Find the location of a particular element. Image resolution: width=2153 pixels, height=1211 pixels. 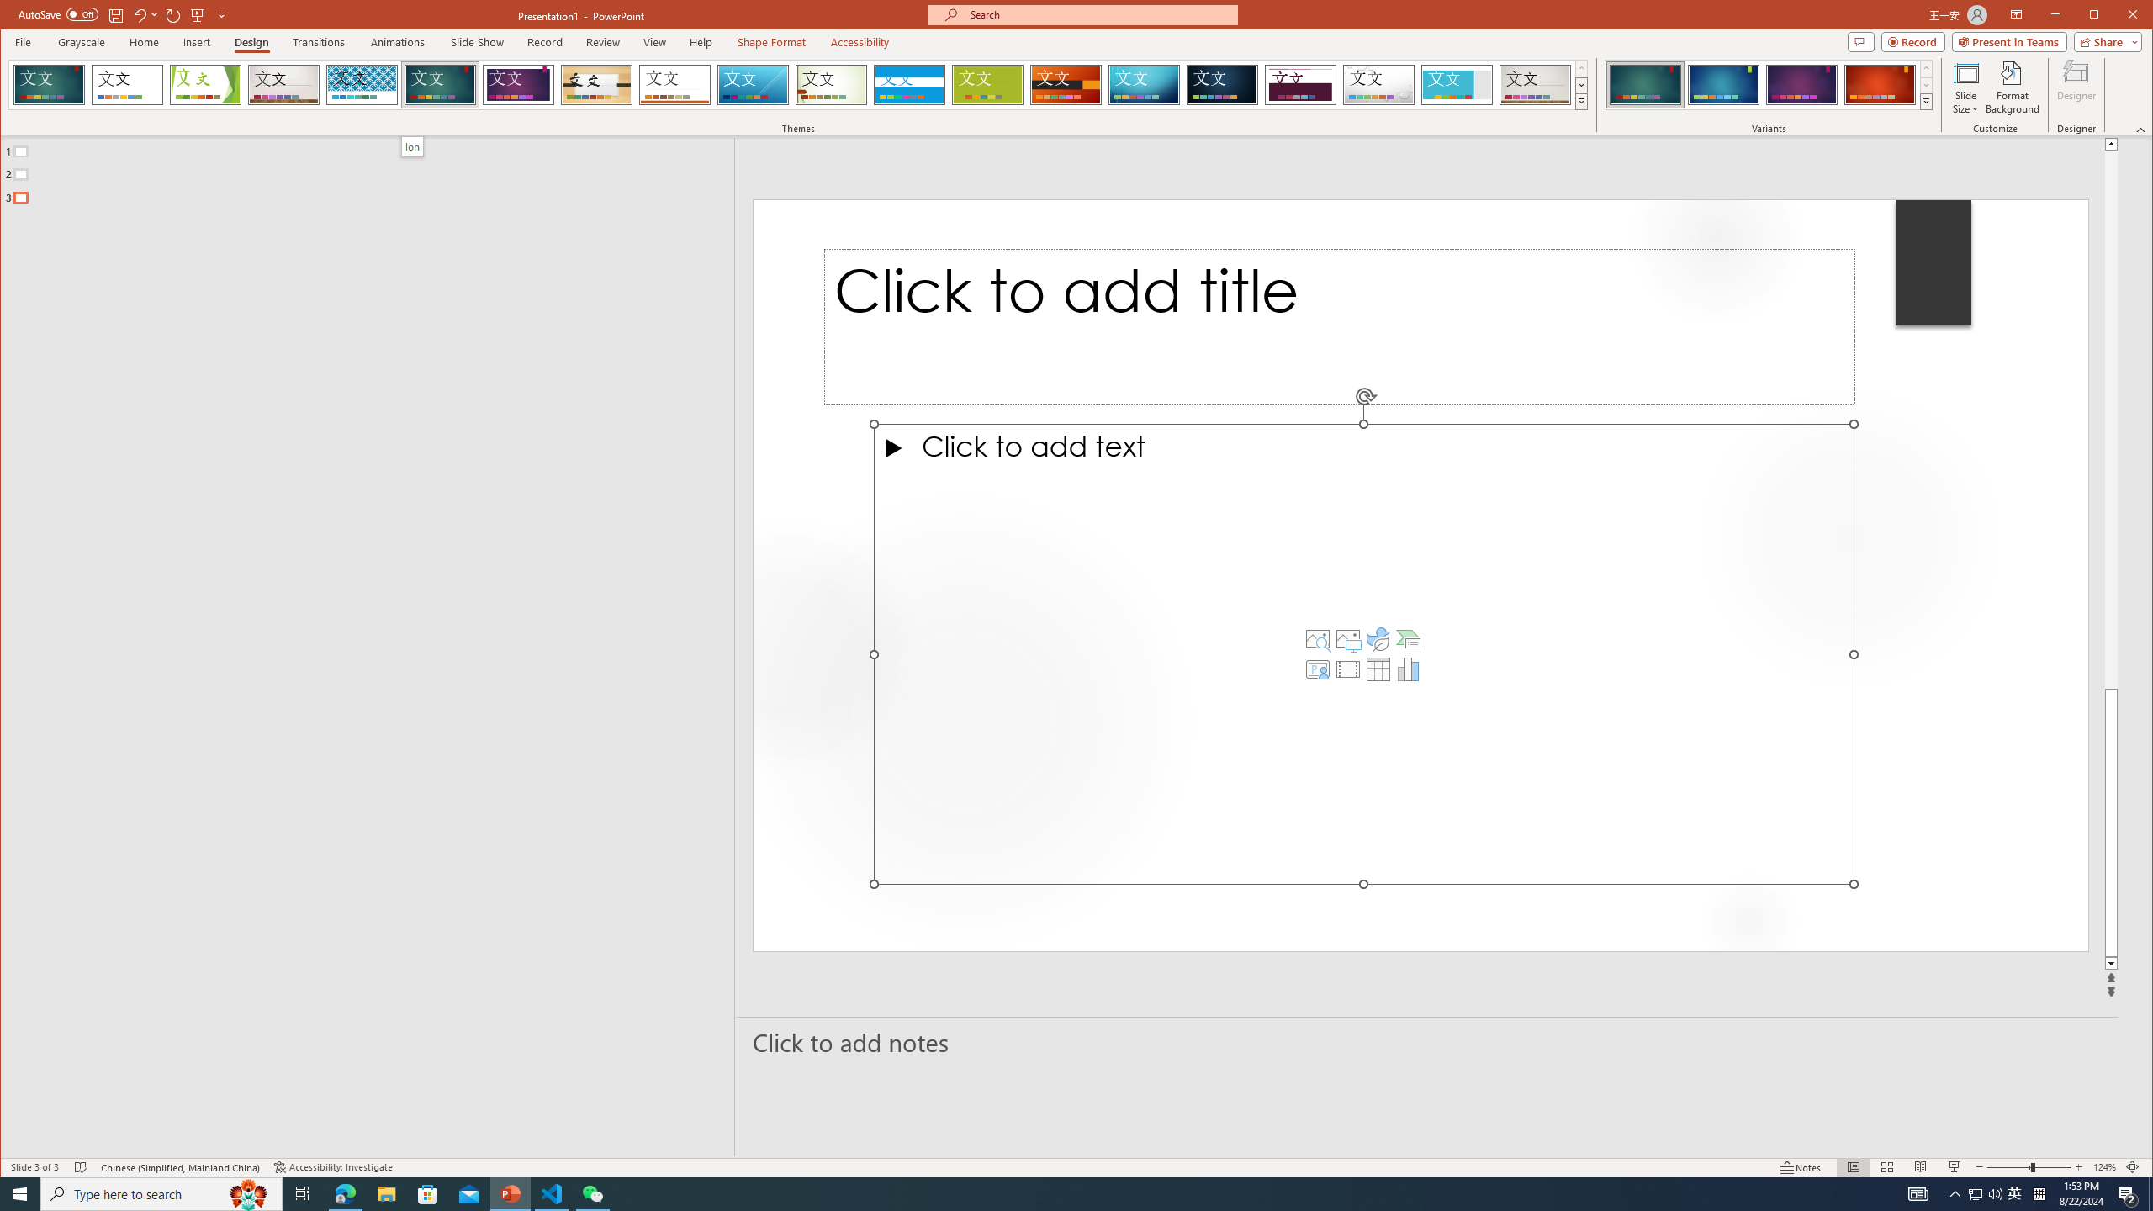

Insert Video is located at coordinates (1347, 669).